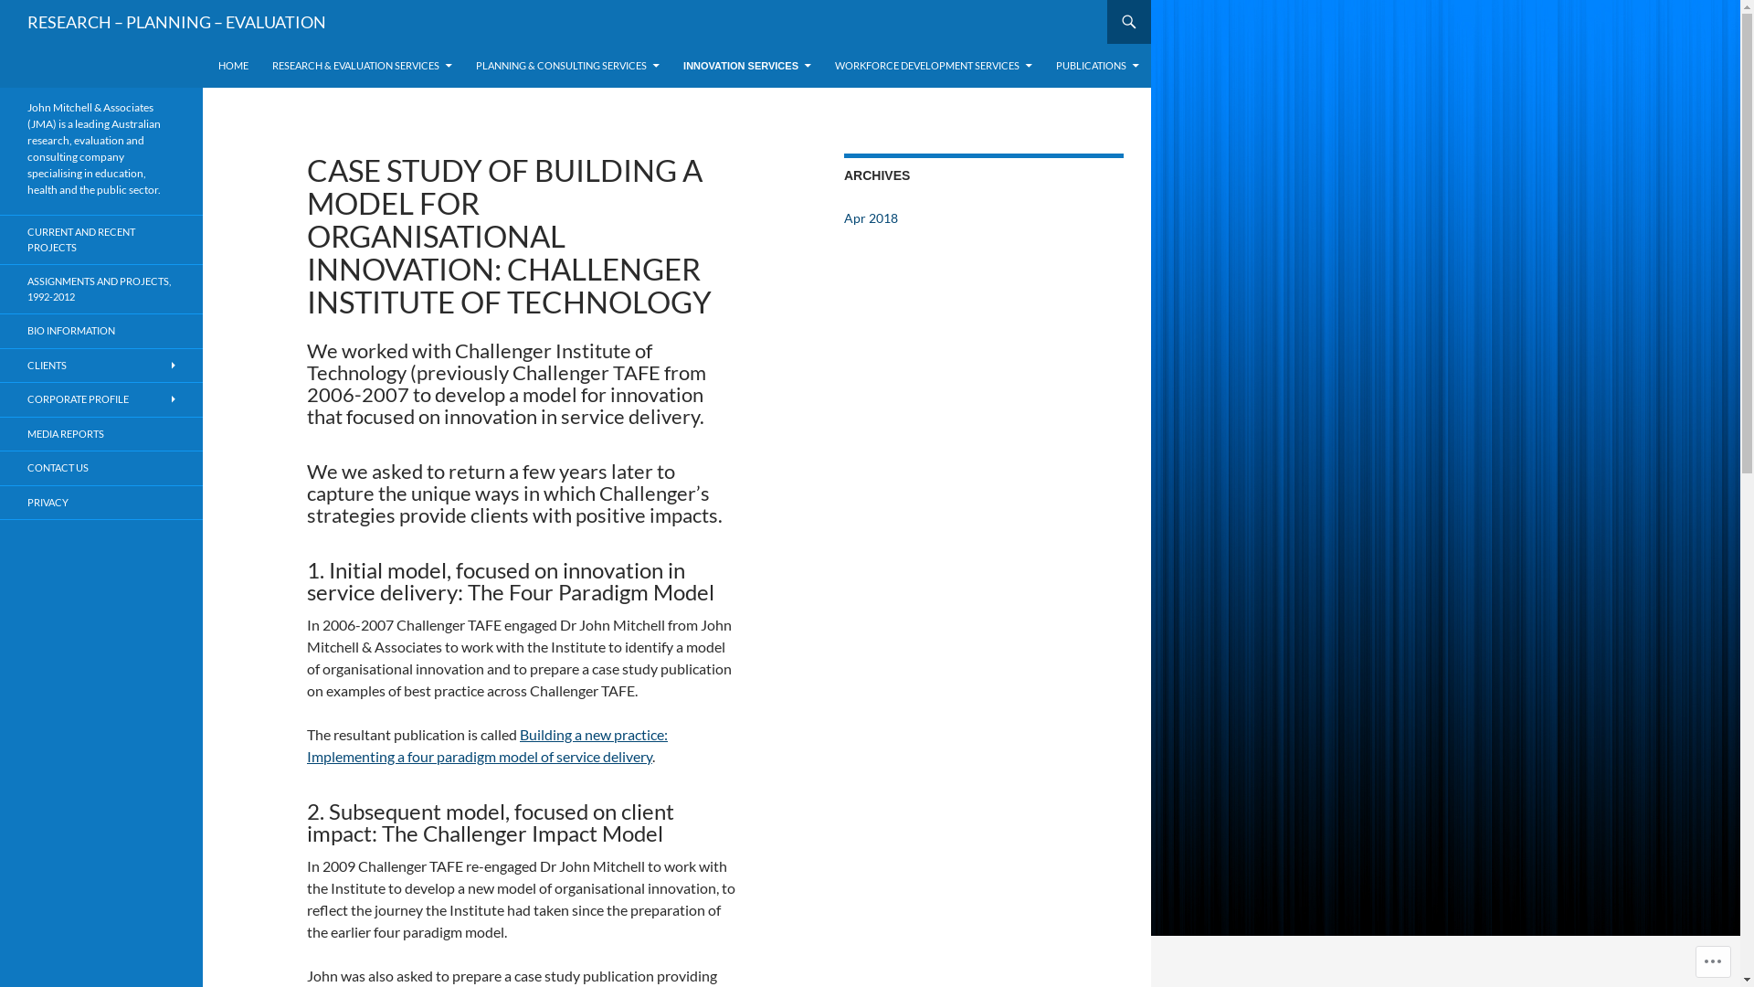  What do you see at coordinates (101, 400) in the screenshot?
I see `CORPORATE PROFILE` at bounding box center [101, 400].